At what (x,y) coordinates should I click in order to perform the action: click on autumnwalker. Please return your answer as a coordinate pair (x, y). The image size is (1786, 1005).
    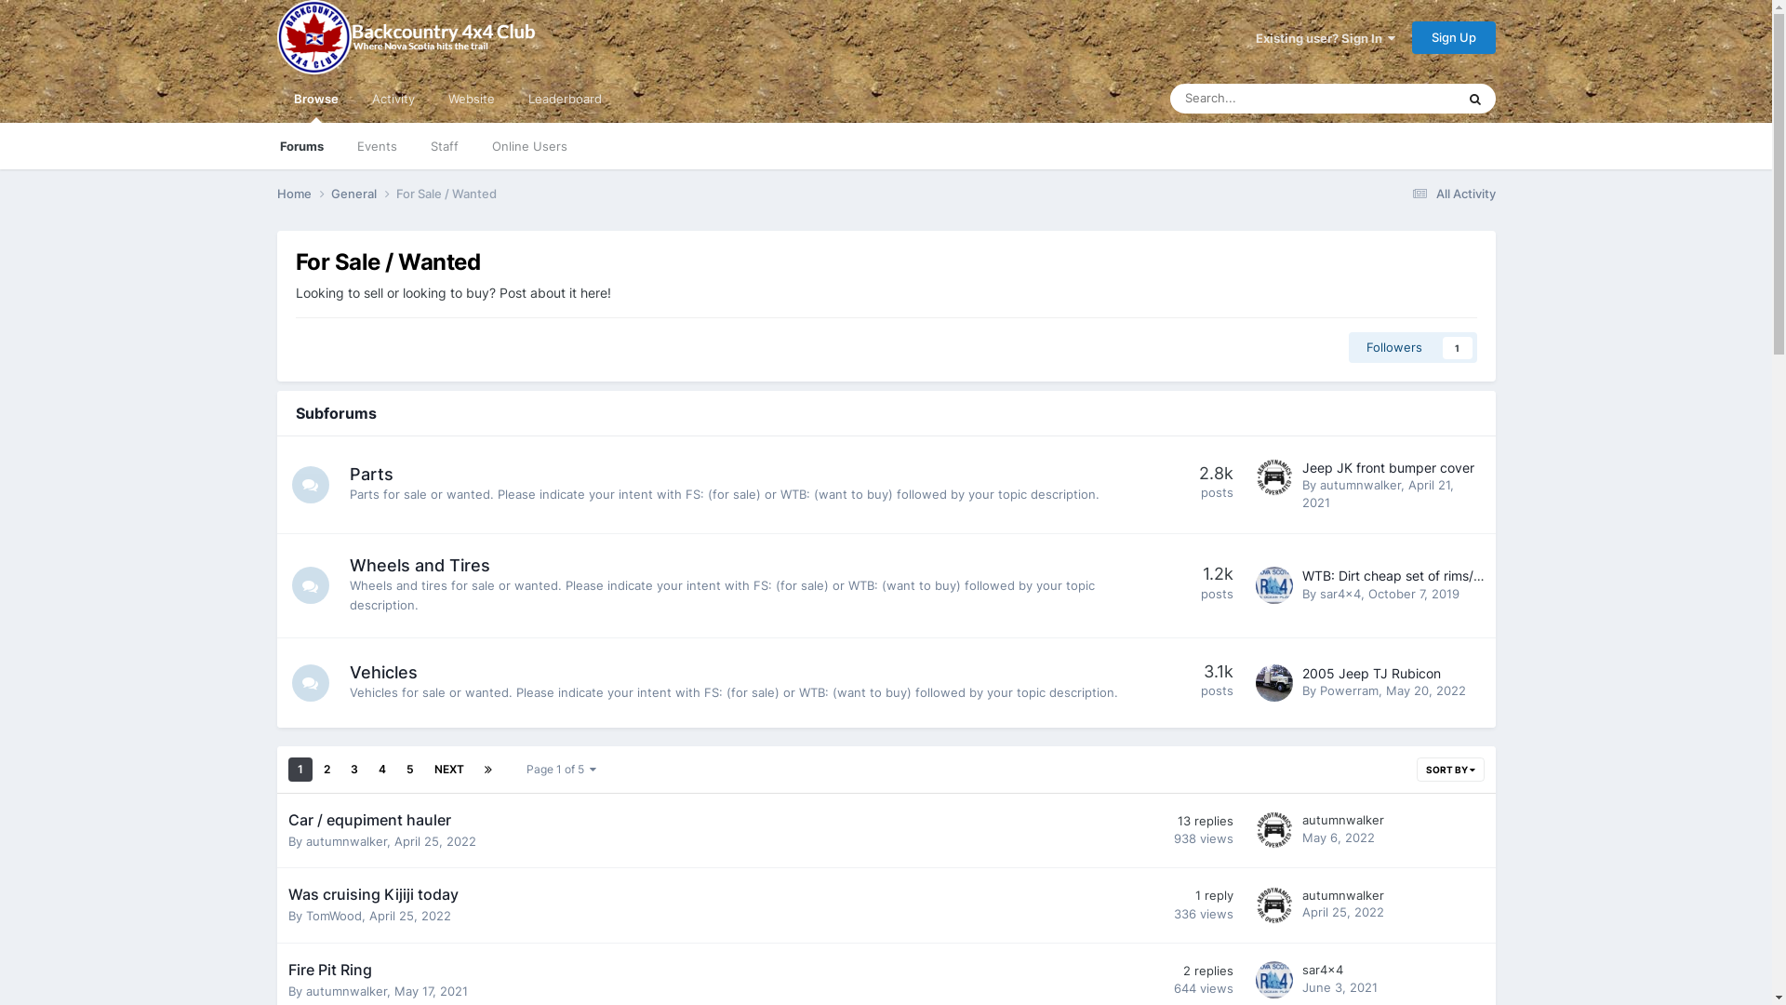
    Looking at the image, I should click on (1343, 895).